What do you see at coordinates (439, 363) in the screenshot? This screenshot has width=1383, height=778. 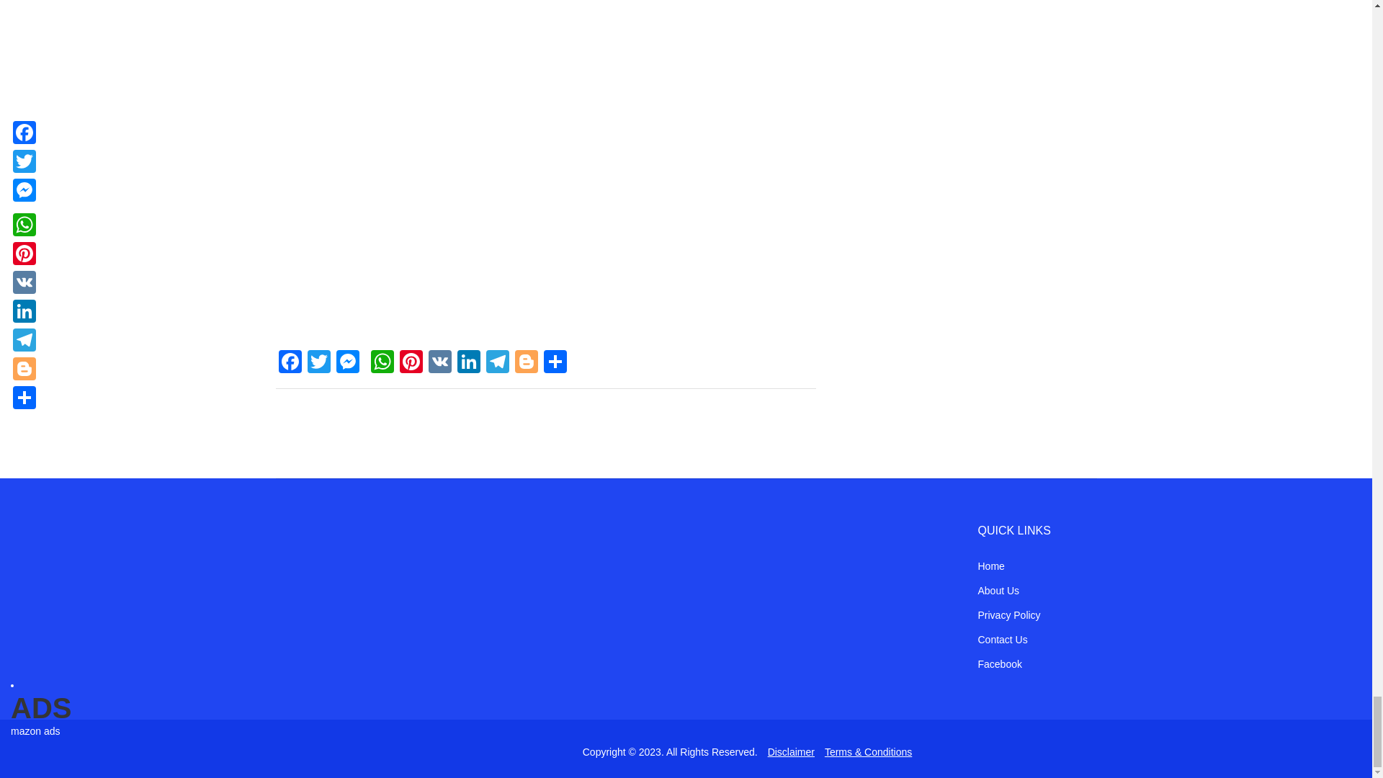 I see `VK` at bounding box center [439, 363].